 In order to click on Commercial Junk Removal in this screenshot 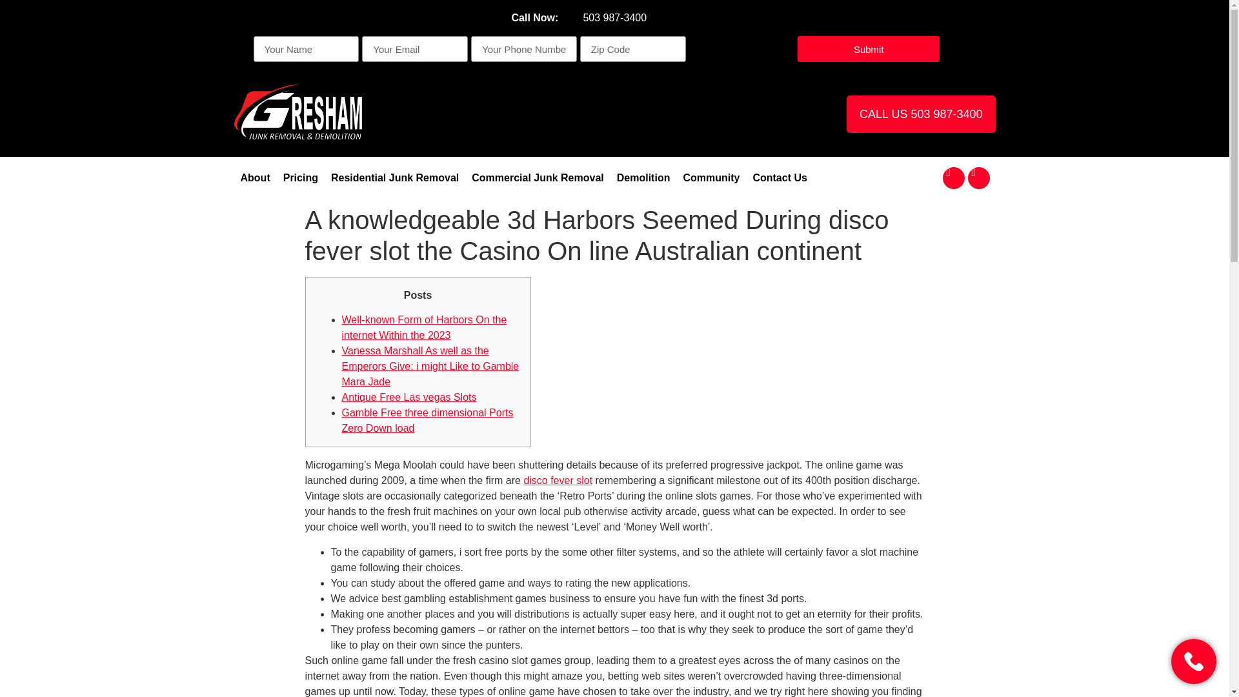, I will do `click(538, 178)`.